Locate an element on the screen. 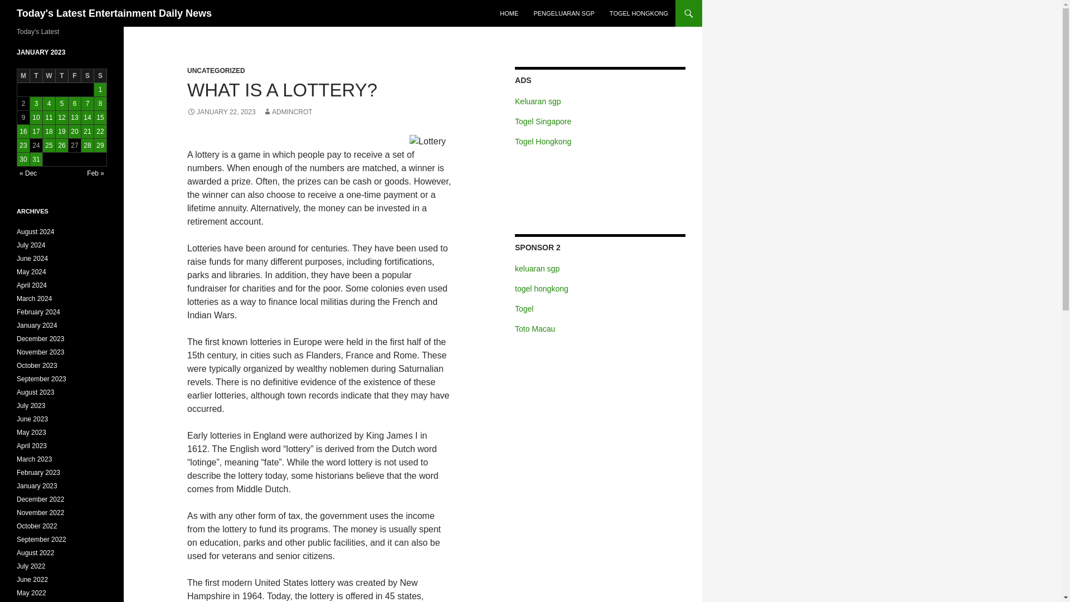 This screenshot has height=602, width=1070. Sunday is located at coordinates (100, 76).